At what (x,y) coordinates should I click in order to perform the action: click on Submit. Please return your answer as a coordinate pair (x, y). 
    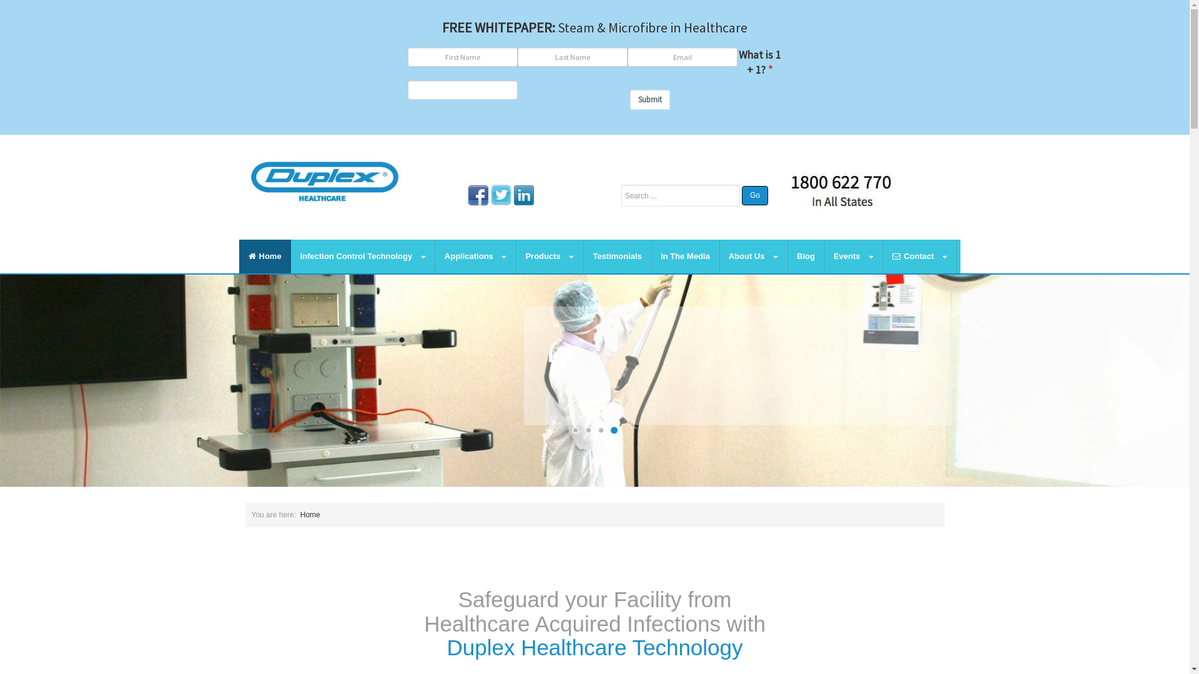
    Looking at the image, I should click on (649, 100).